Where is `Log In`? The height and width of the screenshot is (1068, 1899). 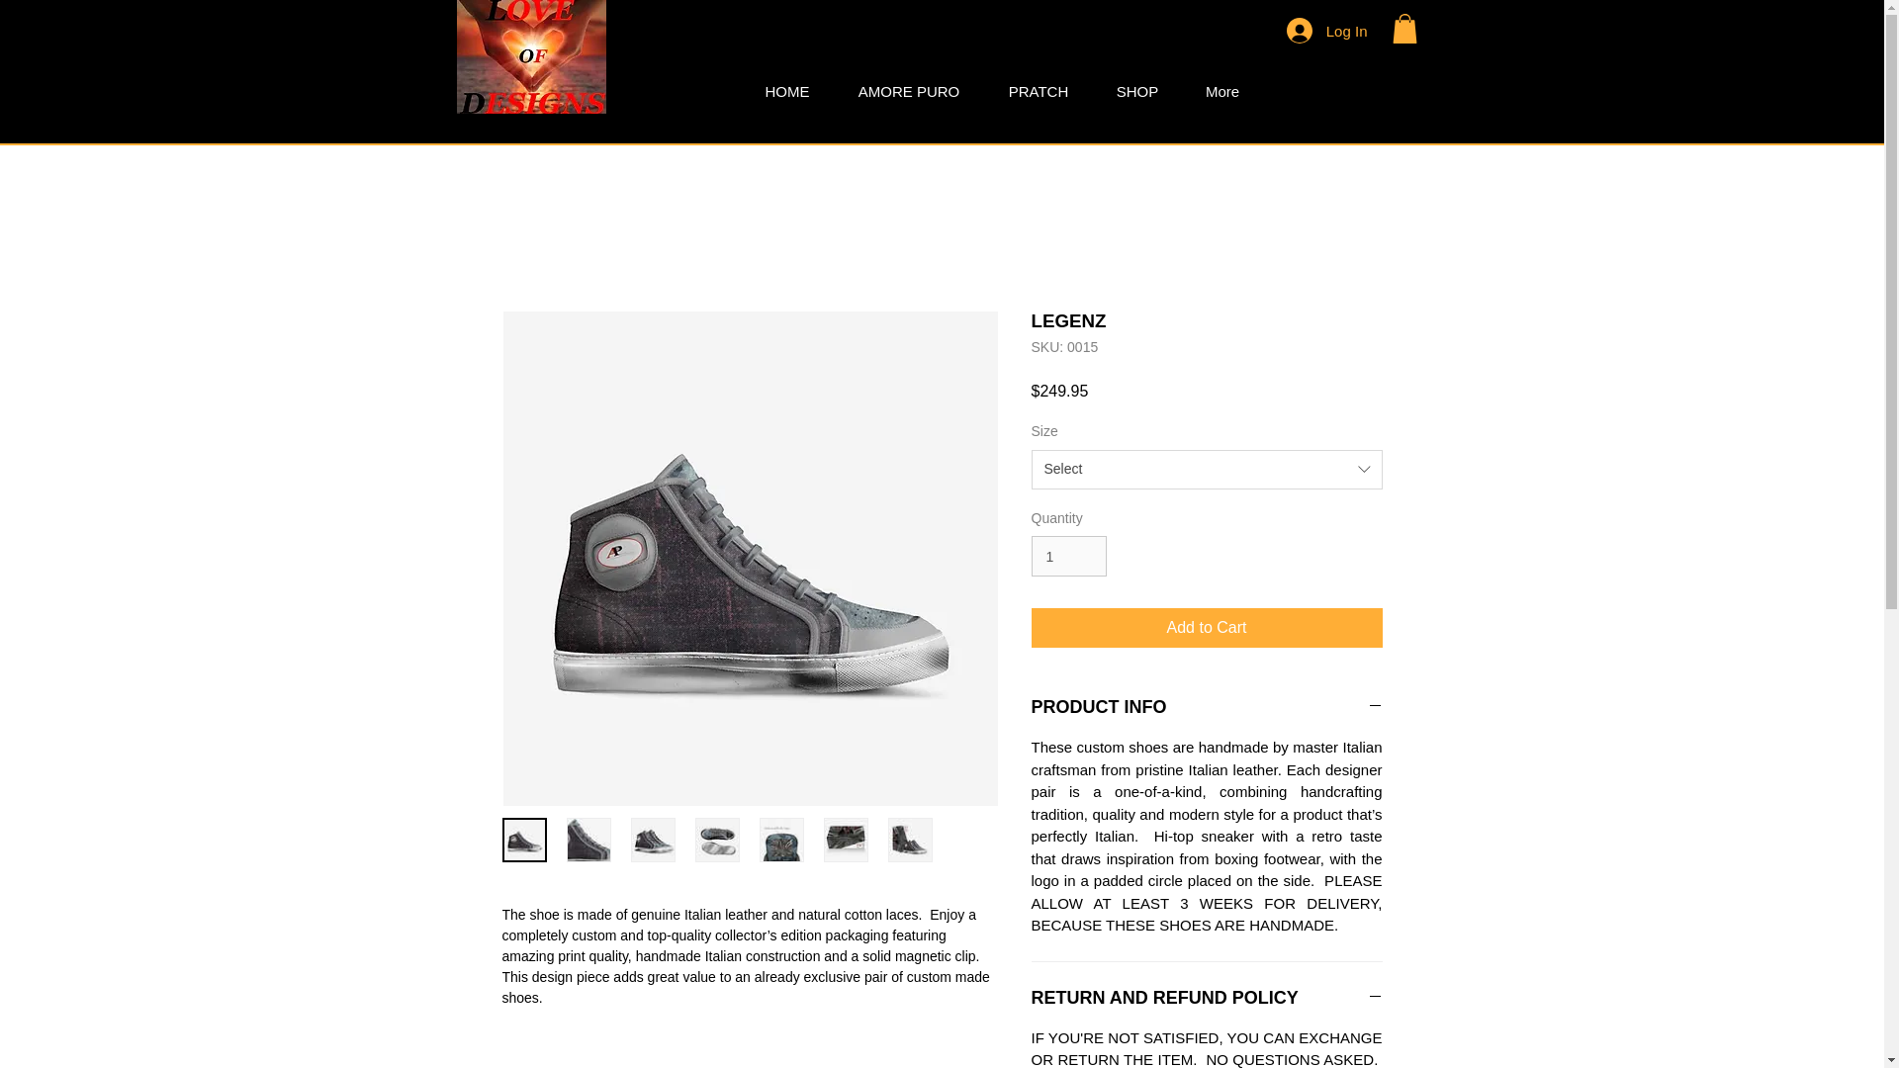
Log In is located at coordinates (1327, 30).